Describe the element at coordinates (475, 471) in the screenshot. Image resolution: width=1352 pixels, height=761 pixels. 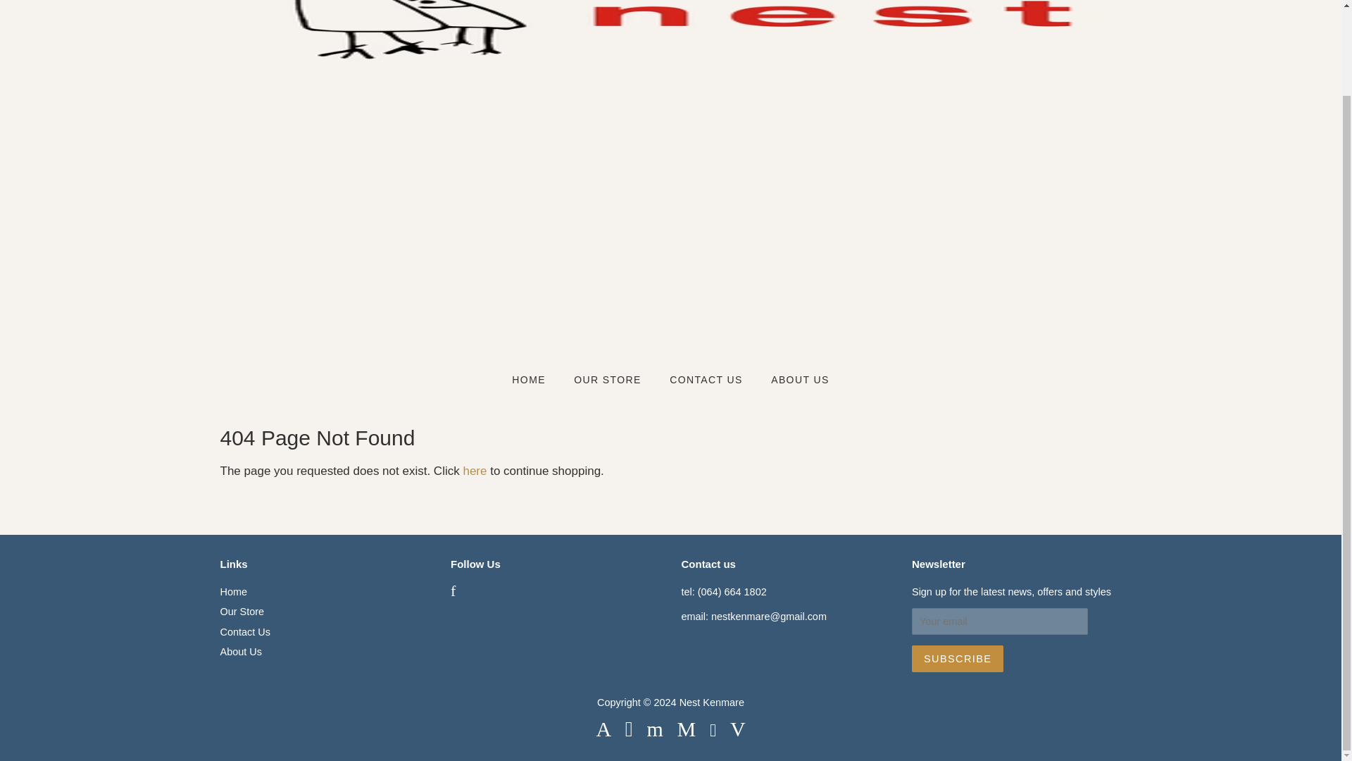
I see `here` at that location.